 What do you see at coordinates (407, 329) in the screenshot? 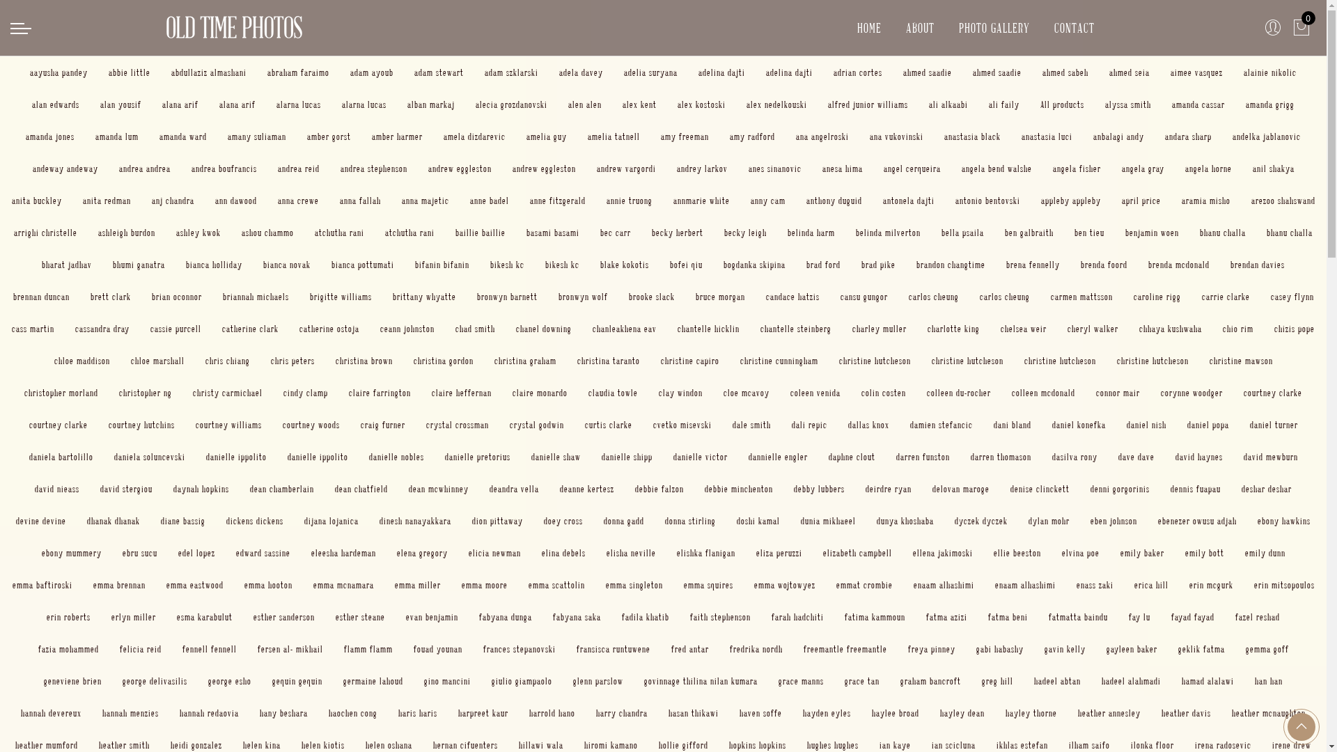
I see `ceann johnston` at bounding box center [407, 329].